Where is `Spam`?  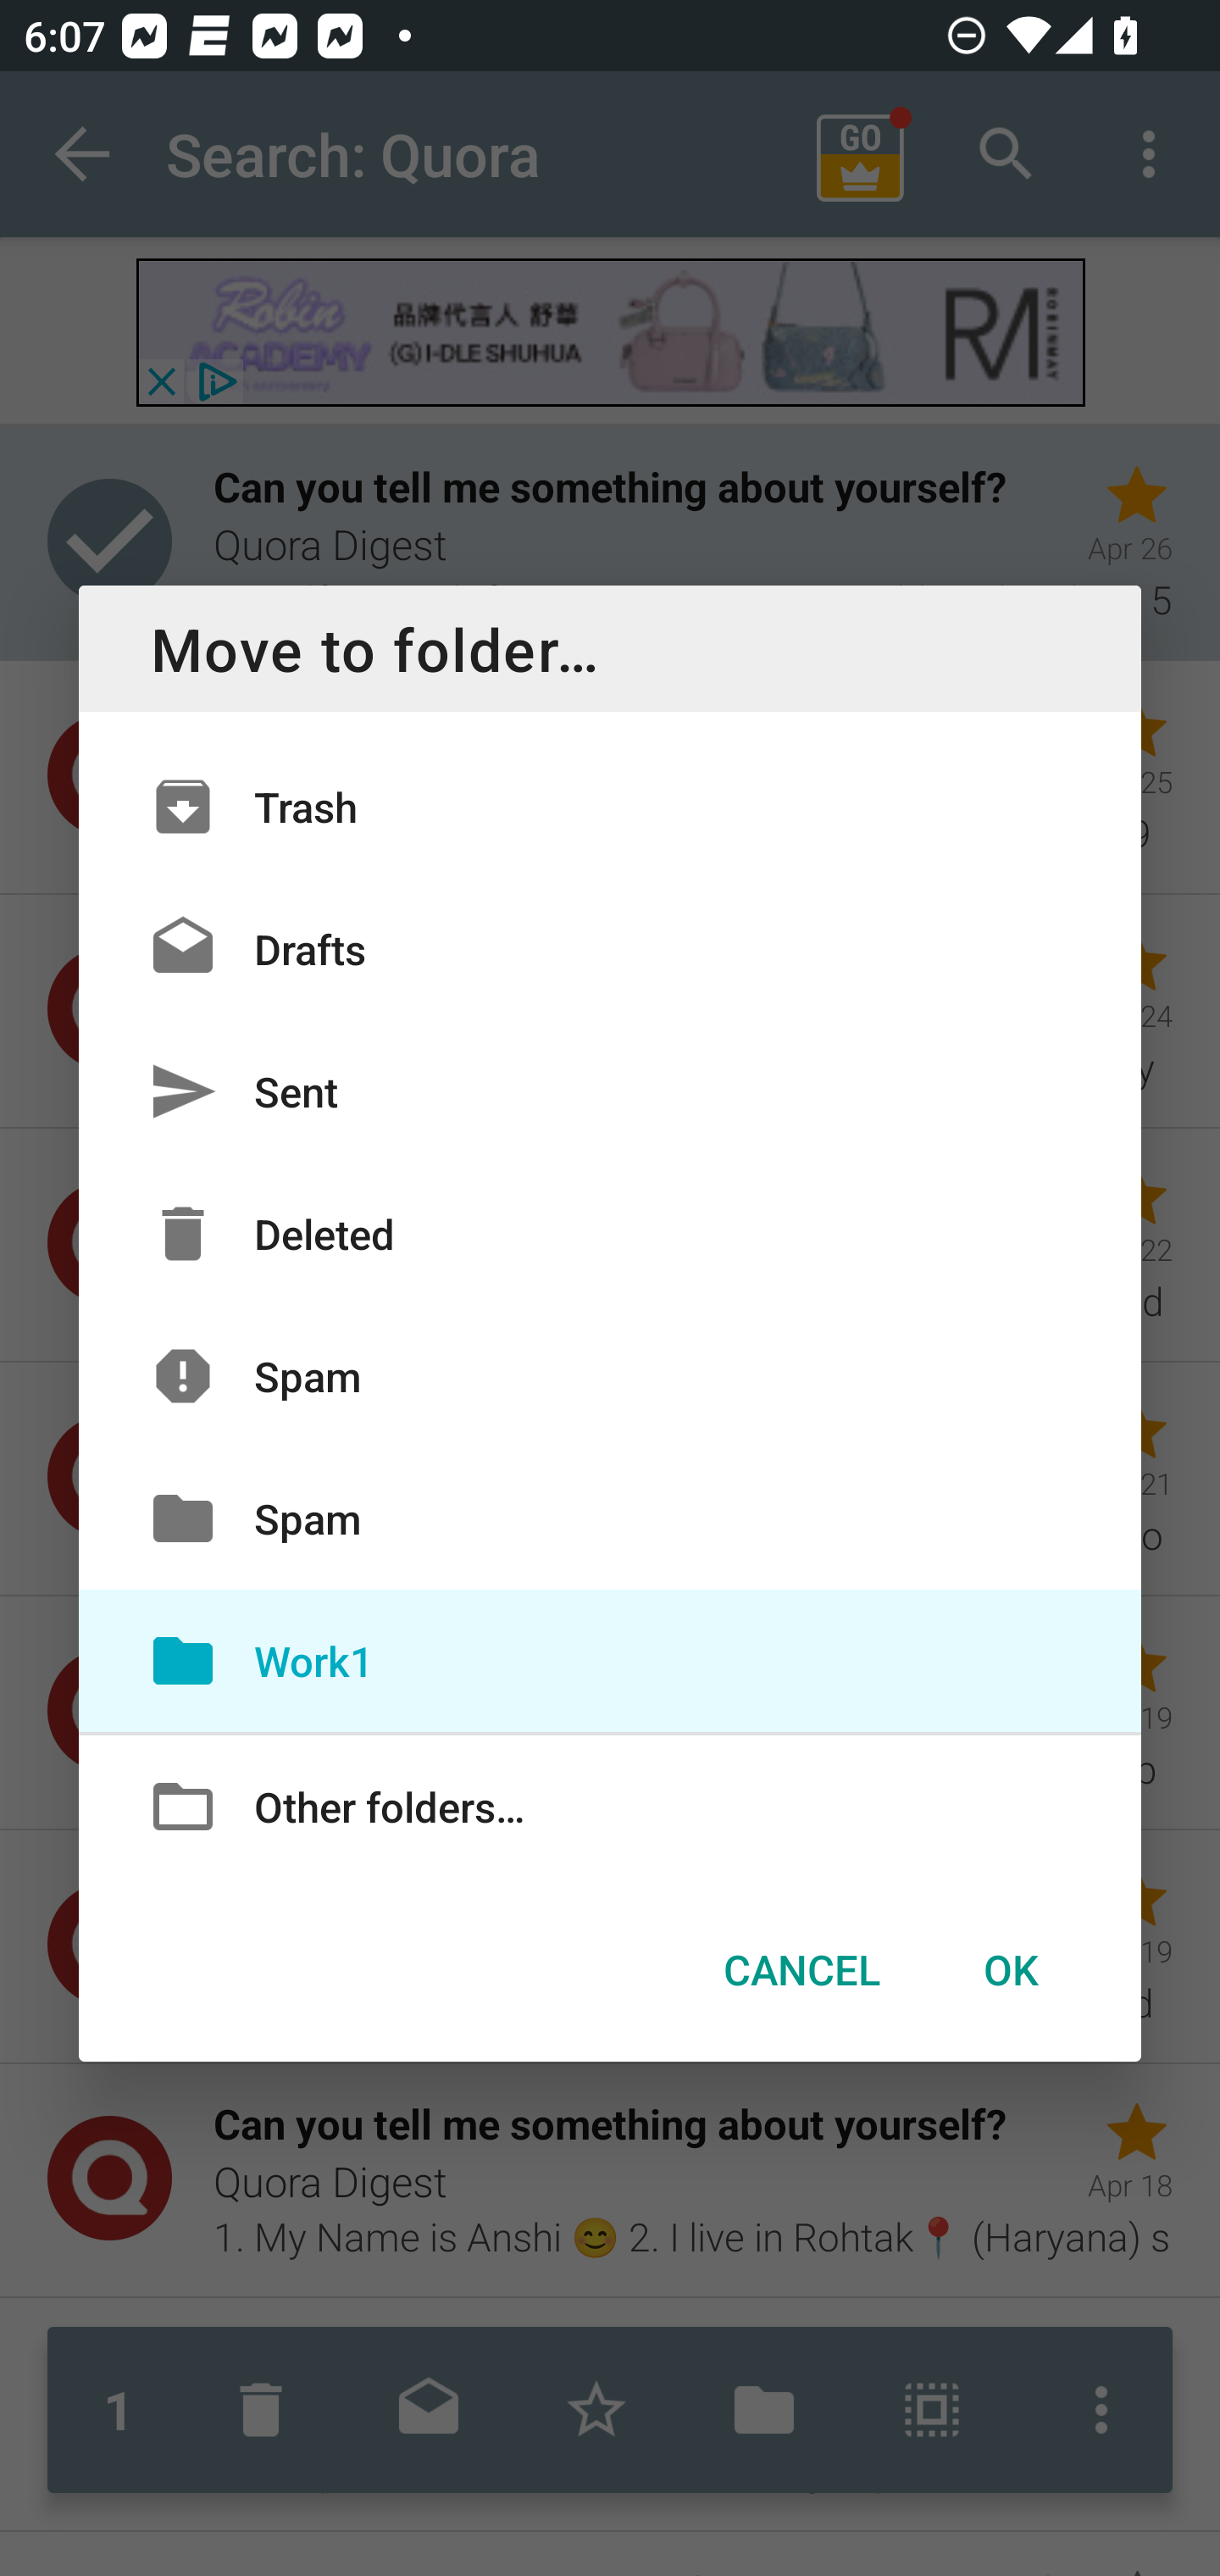
Spam is located at coordinates (610, 1376).